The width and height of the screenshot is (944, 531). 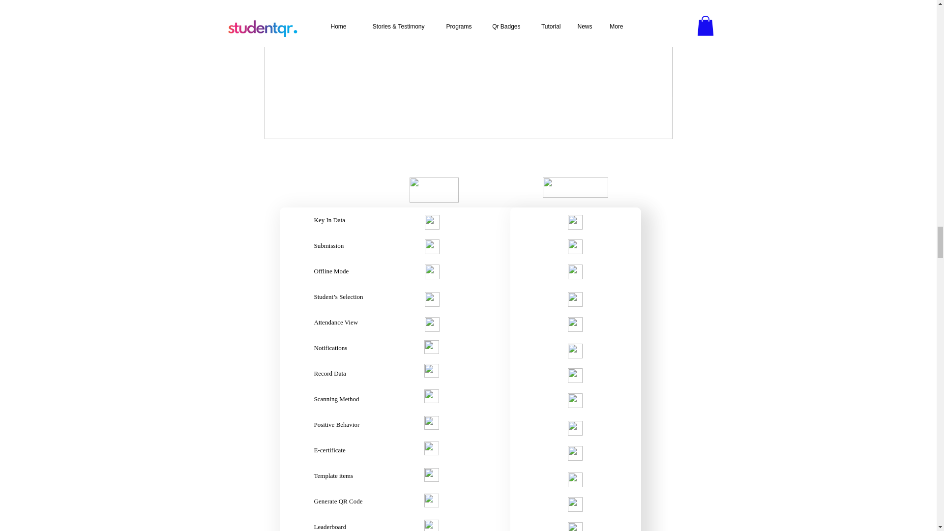 I want to click on tick.png, so click(x=574, y=401).